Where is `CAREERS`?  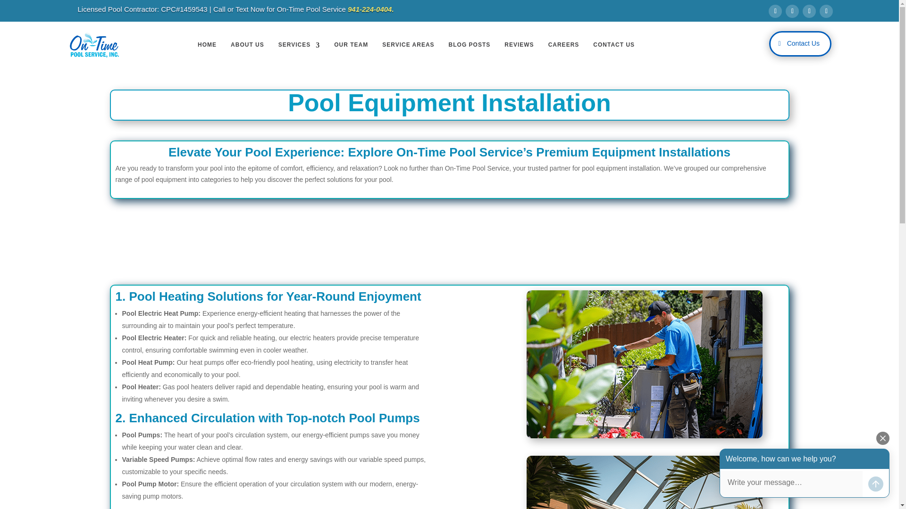 CAREERS is located at coordinates (562, 45).